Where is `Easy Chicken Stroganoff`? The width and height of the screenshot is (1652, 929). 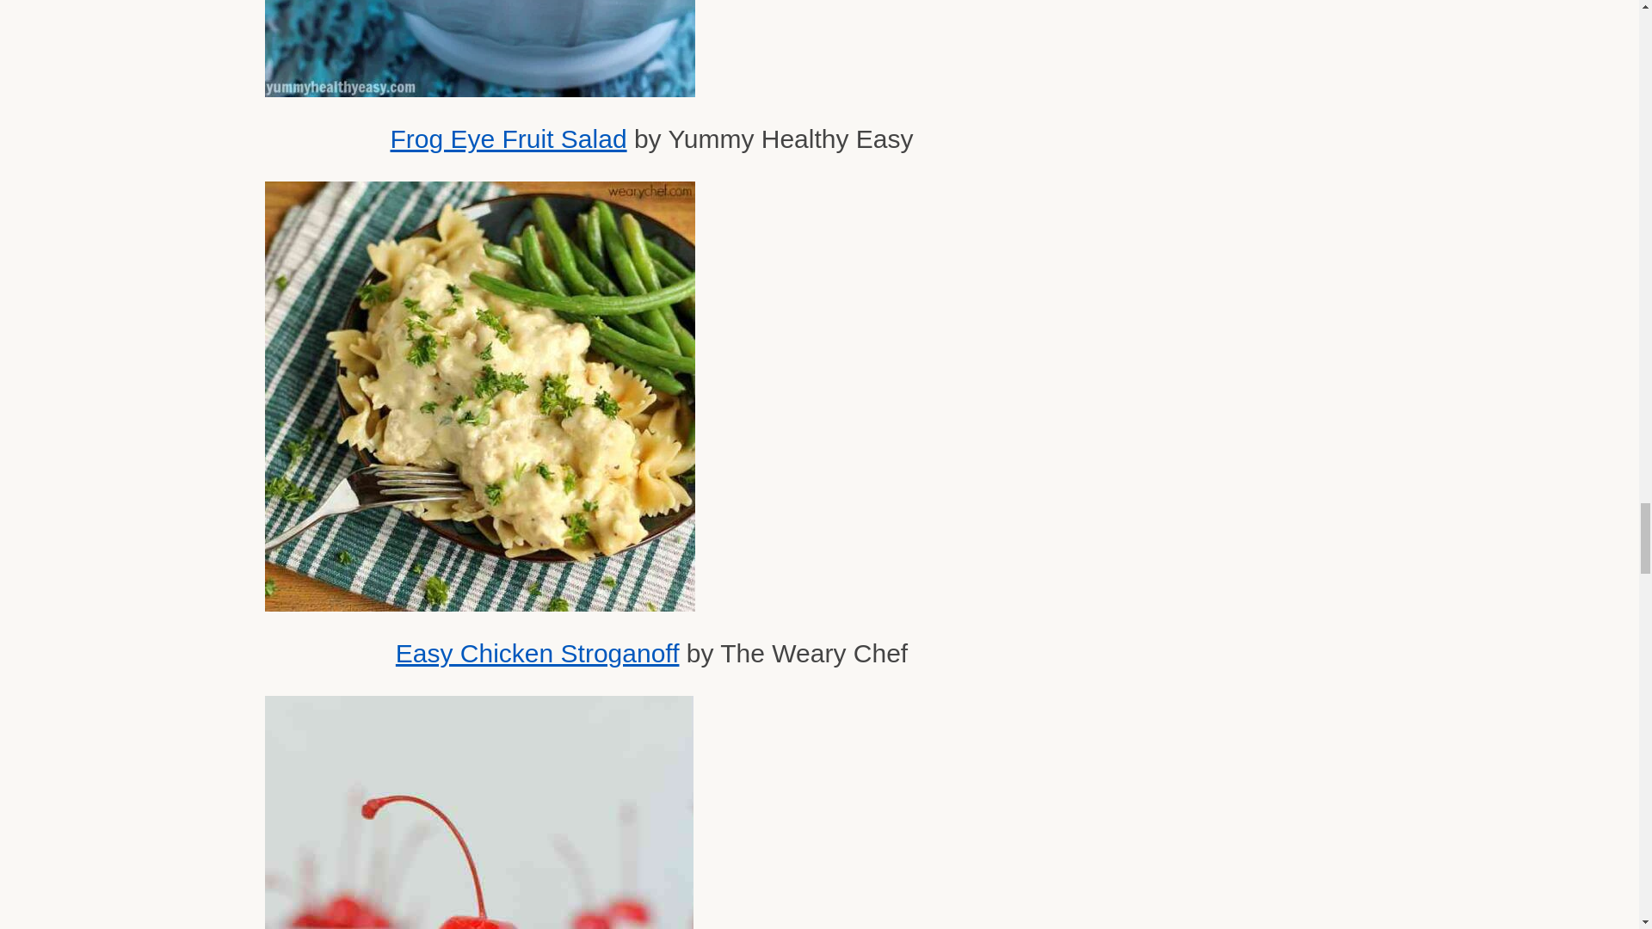 Easy Chicken Stroganoff is located at coordinates (537, 654).